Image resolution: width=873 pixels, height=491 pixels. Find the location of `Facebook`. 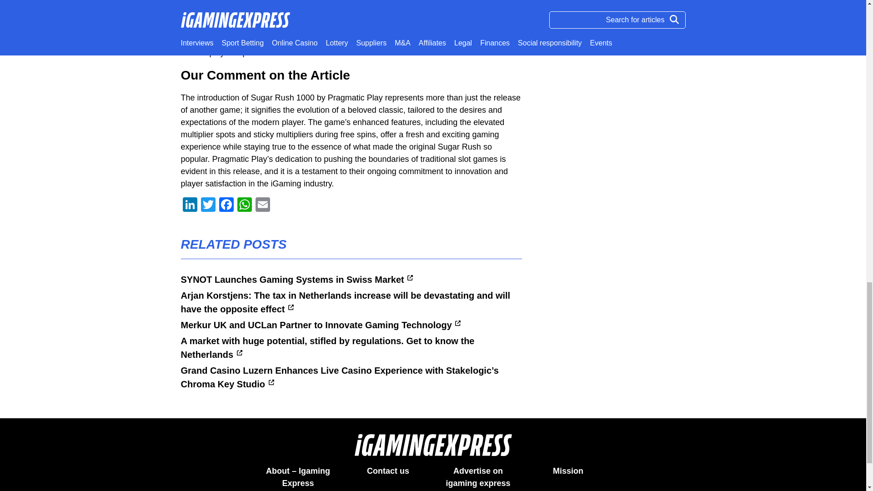

Facebook is located at coordinates (226, 205).